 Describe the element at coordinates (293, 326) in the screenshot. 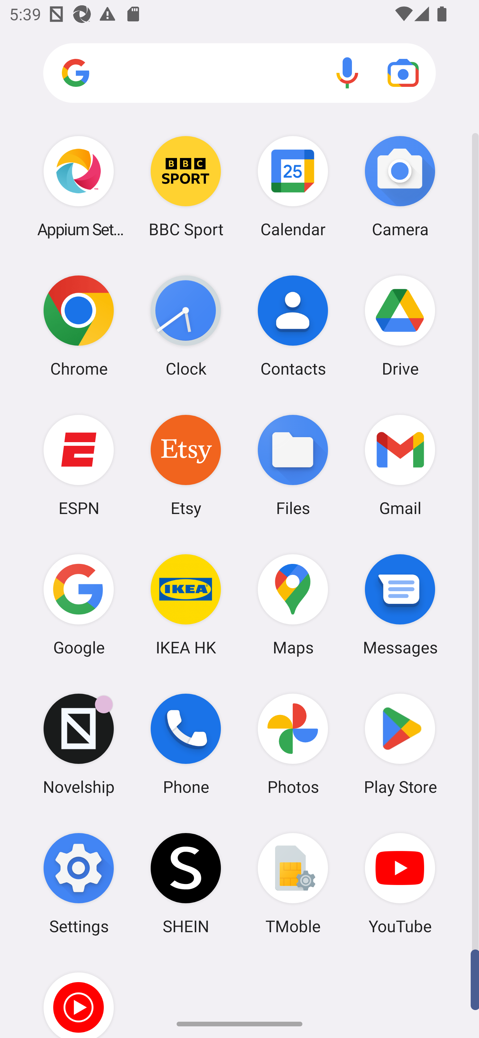

I see `Contacts` at that location.